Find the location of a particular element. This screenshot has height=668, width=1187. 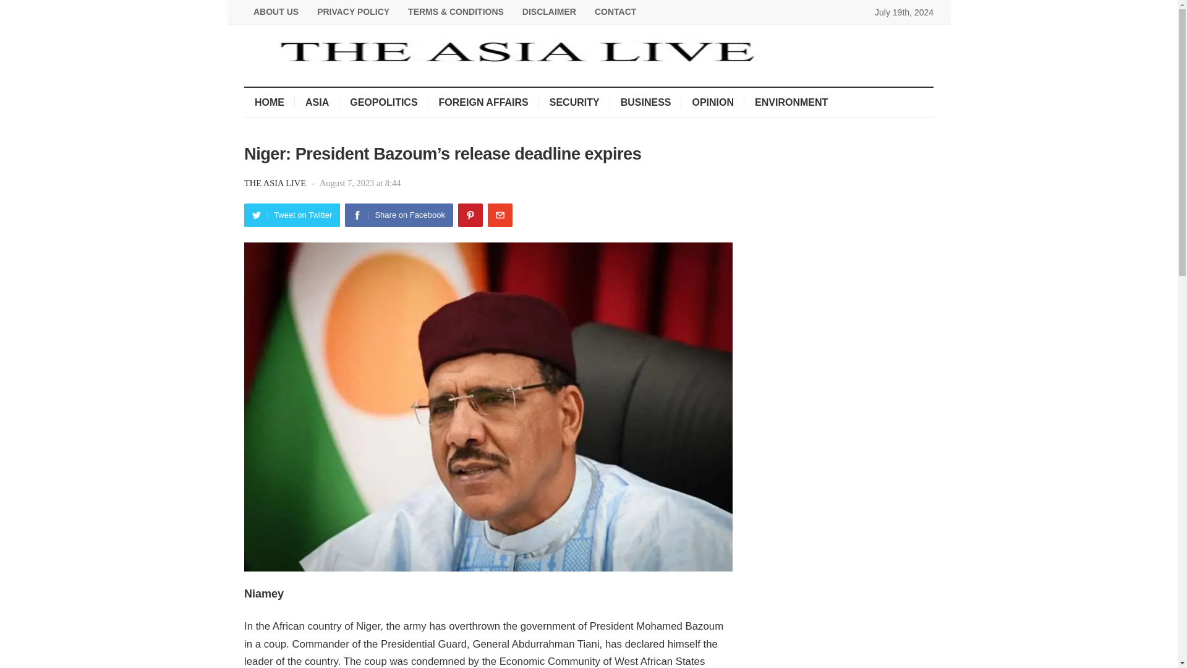

SECURITY is located at coordinates (574, 103).